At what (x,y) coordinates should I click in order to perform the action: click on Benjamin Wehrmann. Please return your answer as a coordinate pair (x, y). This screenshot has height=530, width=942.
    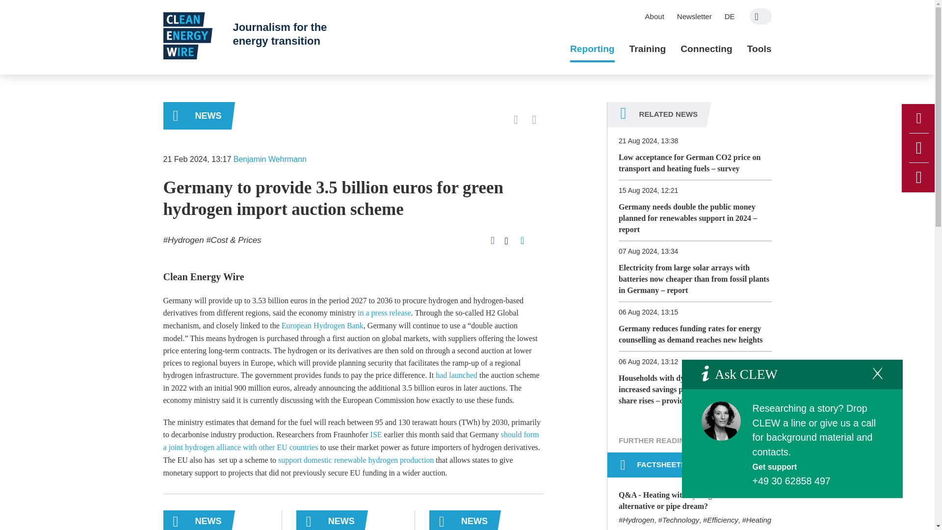
    Looking at the image, I should click on (270, 159).